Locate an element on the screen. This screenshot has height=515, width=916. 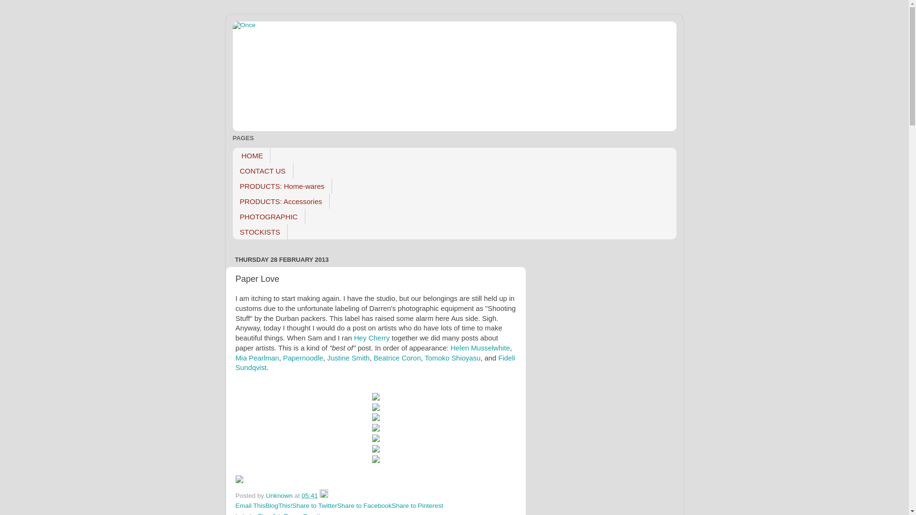
STOCKISTS is located at coordinates (260, 232).